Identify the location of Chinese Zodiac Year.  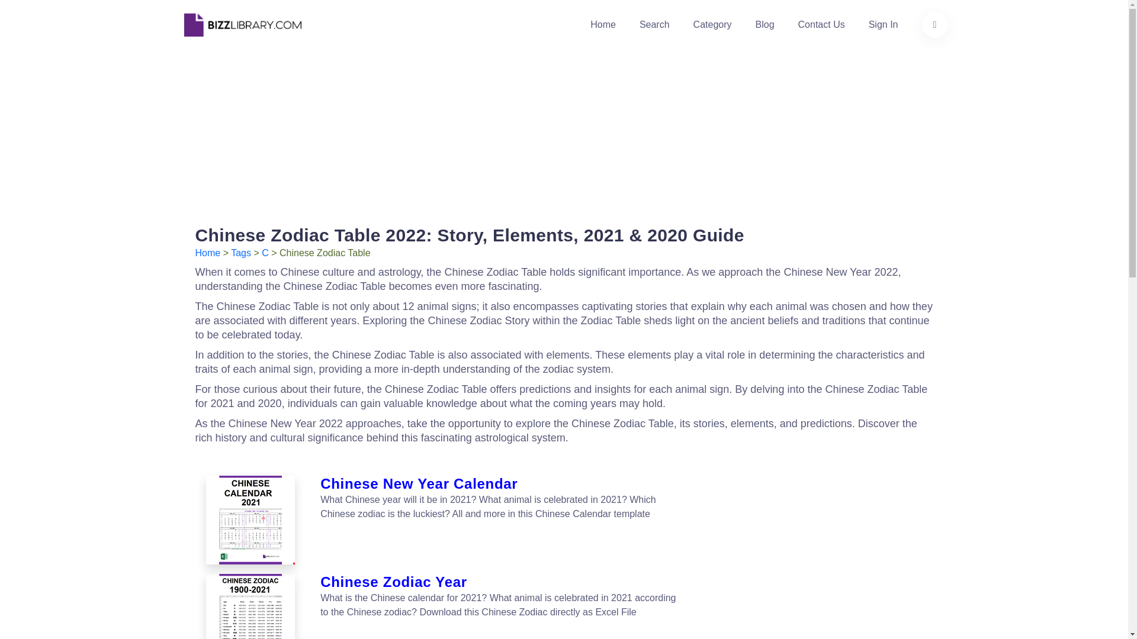
(250, 606).